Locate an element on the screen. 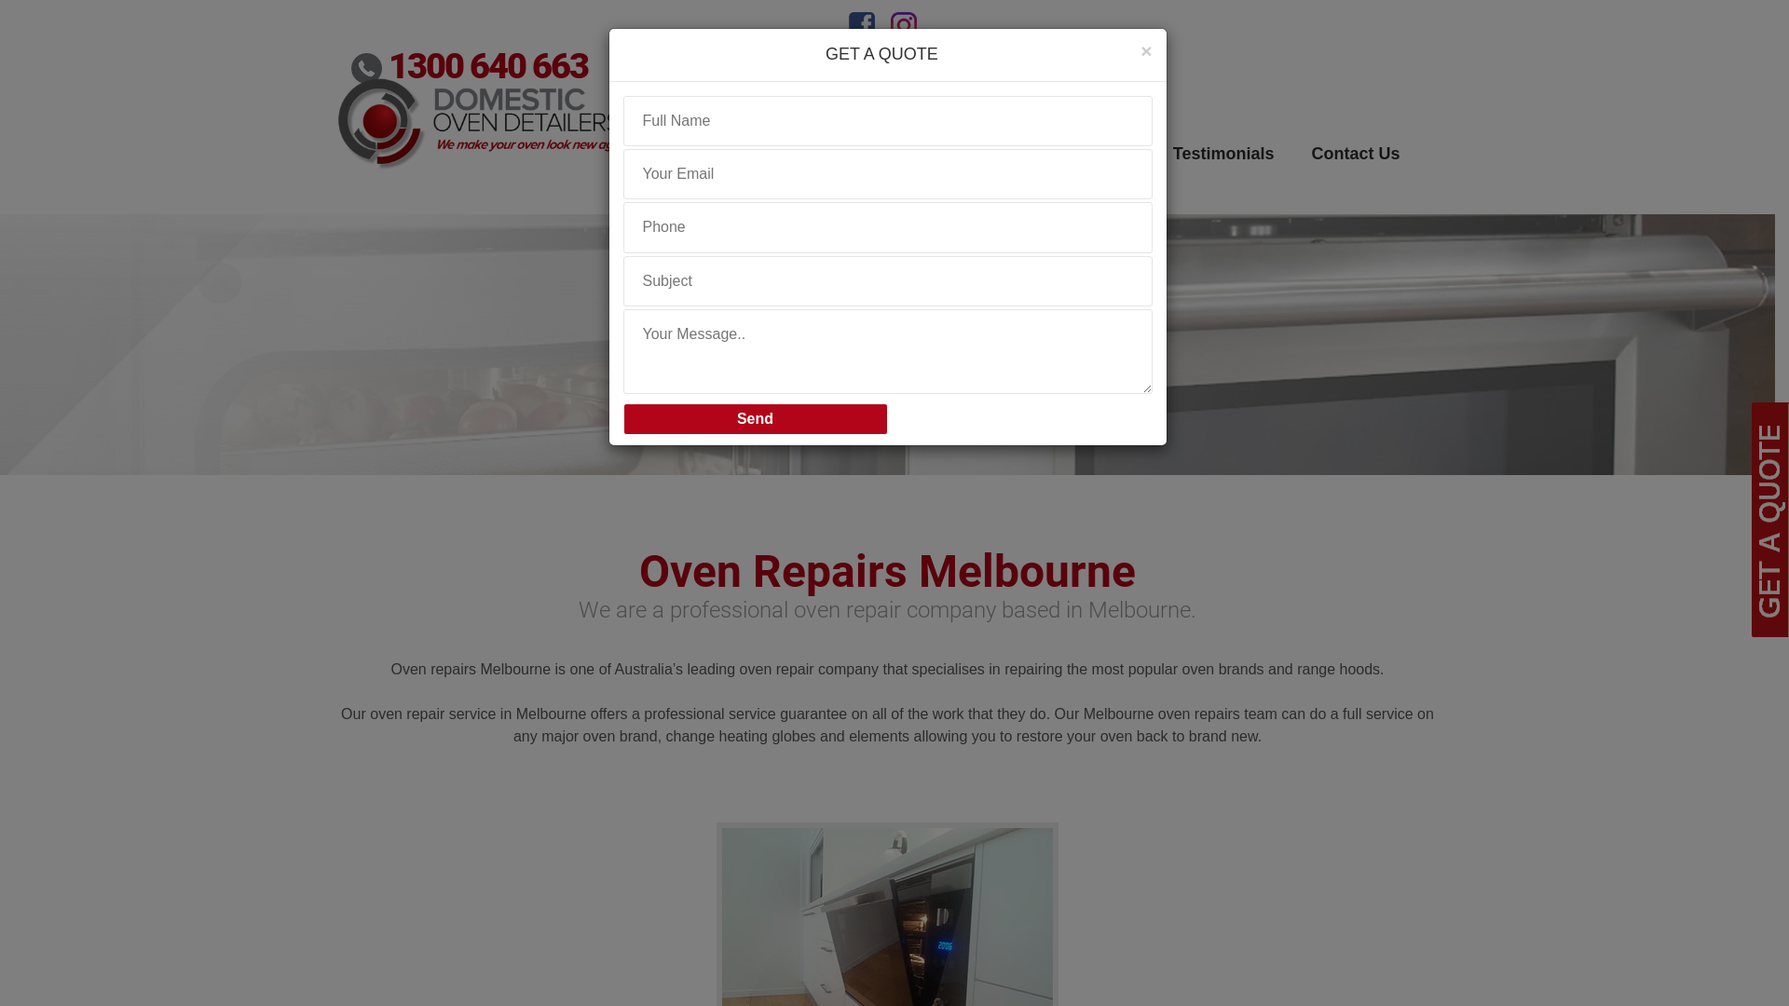  About is located at coordinates (818, 174).